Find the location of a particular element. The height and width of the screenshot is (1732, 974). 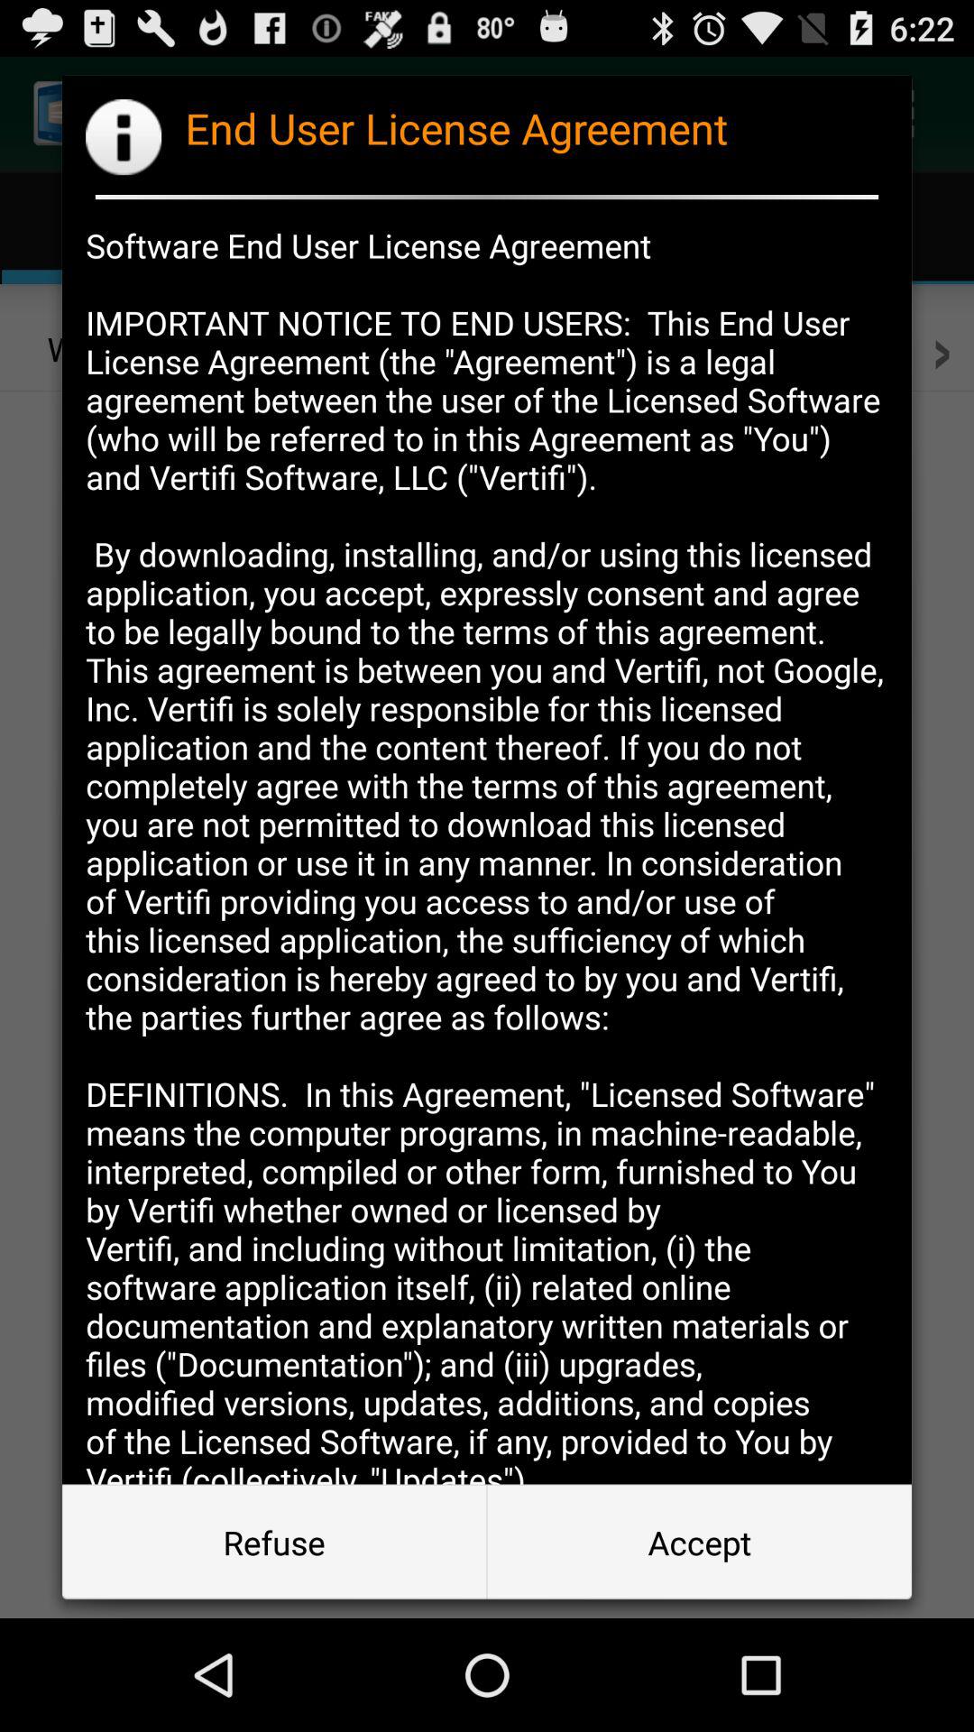

click item to the left of accept button is located at coordinates (274, 1543).